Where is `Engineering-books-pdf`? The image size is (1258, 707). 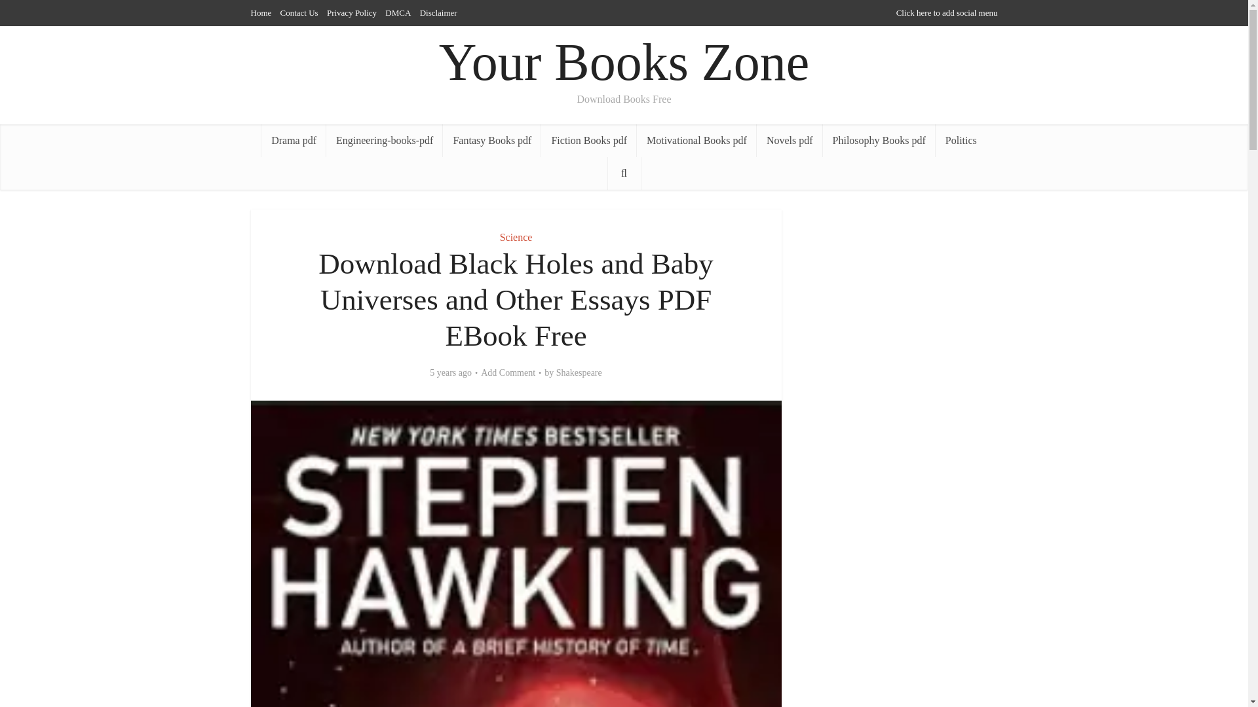
Engineering-books-pdf is located at coordinates (384, 140).